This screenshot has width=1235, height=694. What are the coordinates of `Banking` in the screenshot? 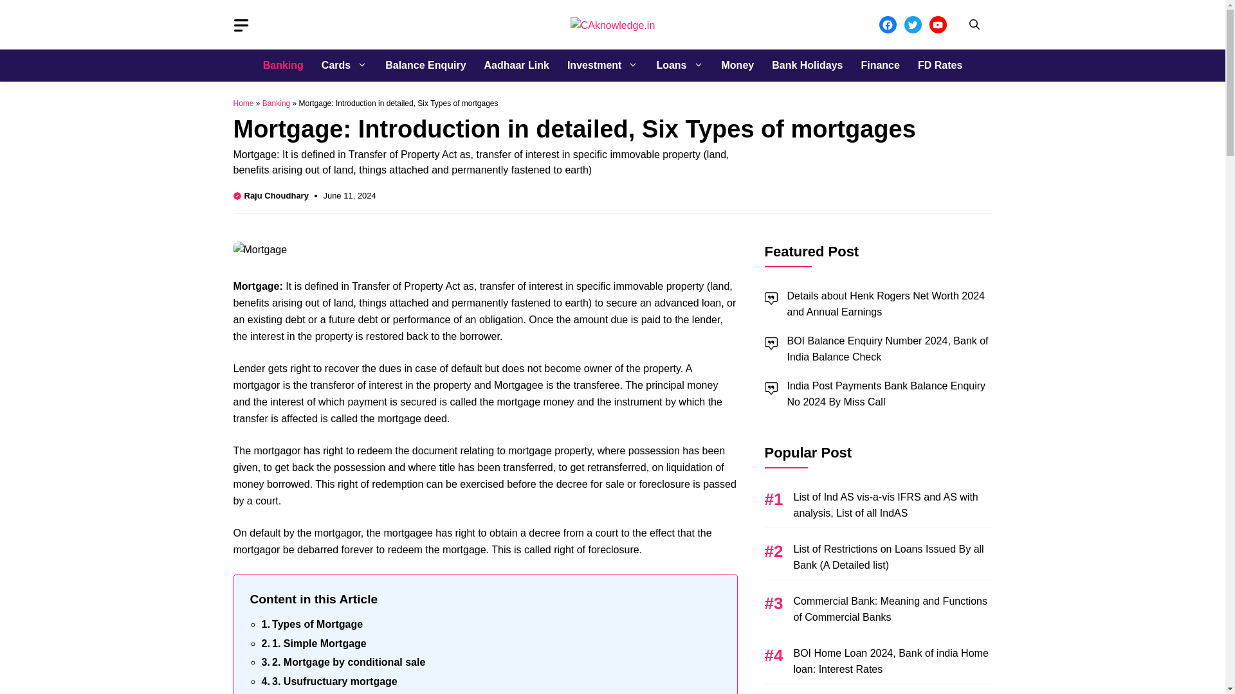 It's located at (283, 66).